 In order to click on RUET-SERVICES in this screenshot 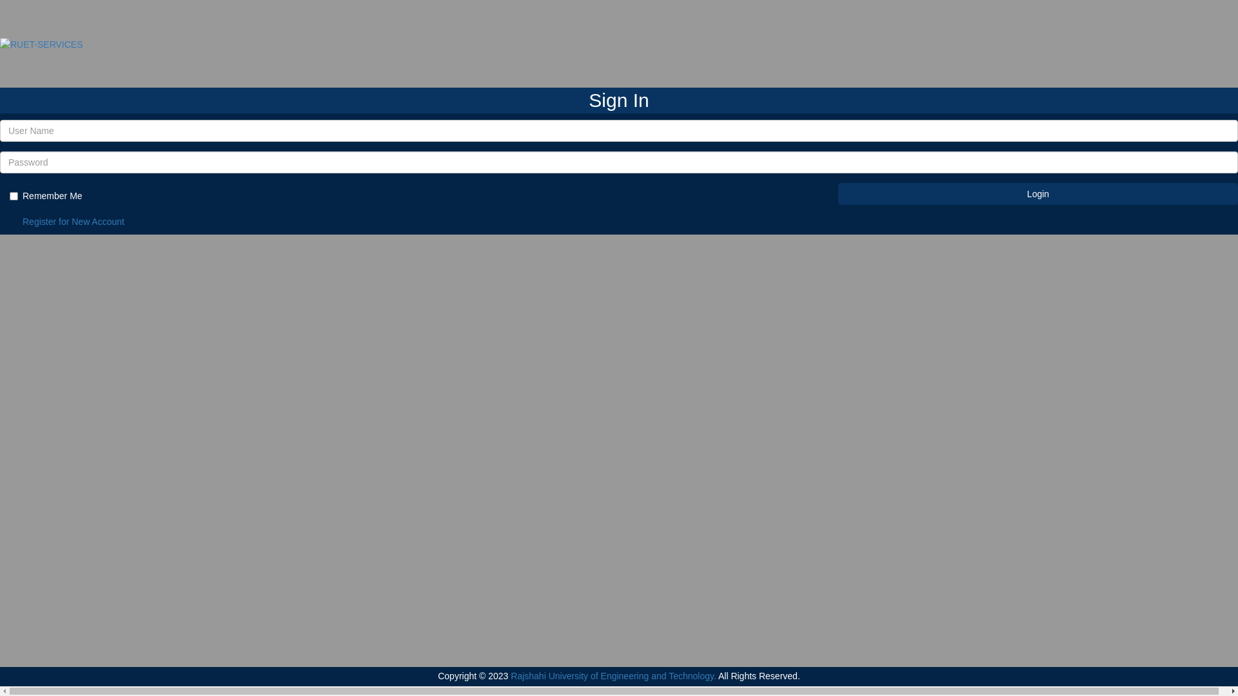, I will do `click(41, 44)`.